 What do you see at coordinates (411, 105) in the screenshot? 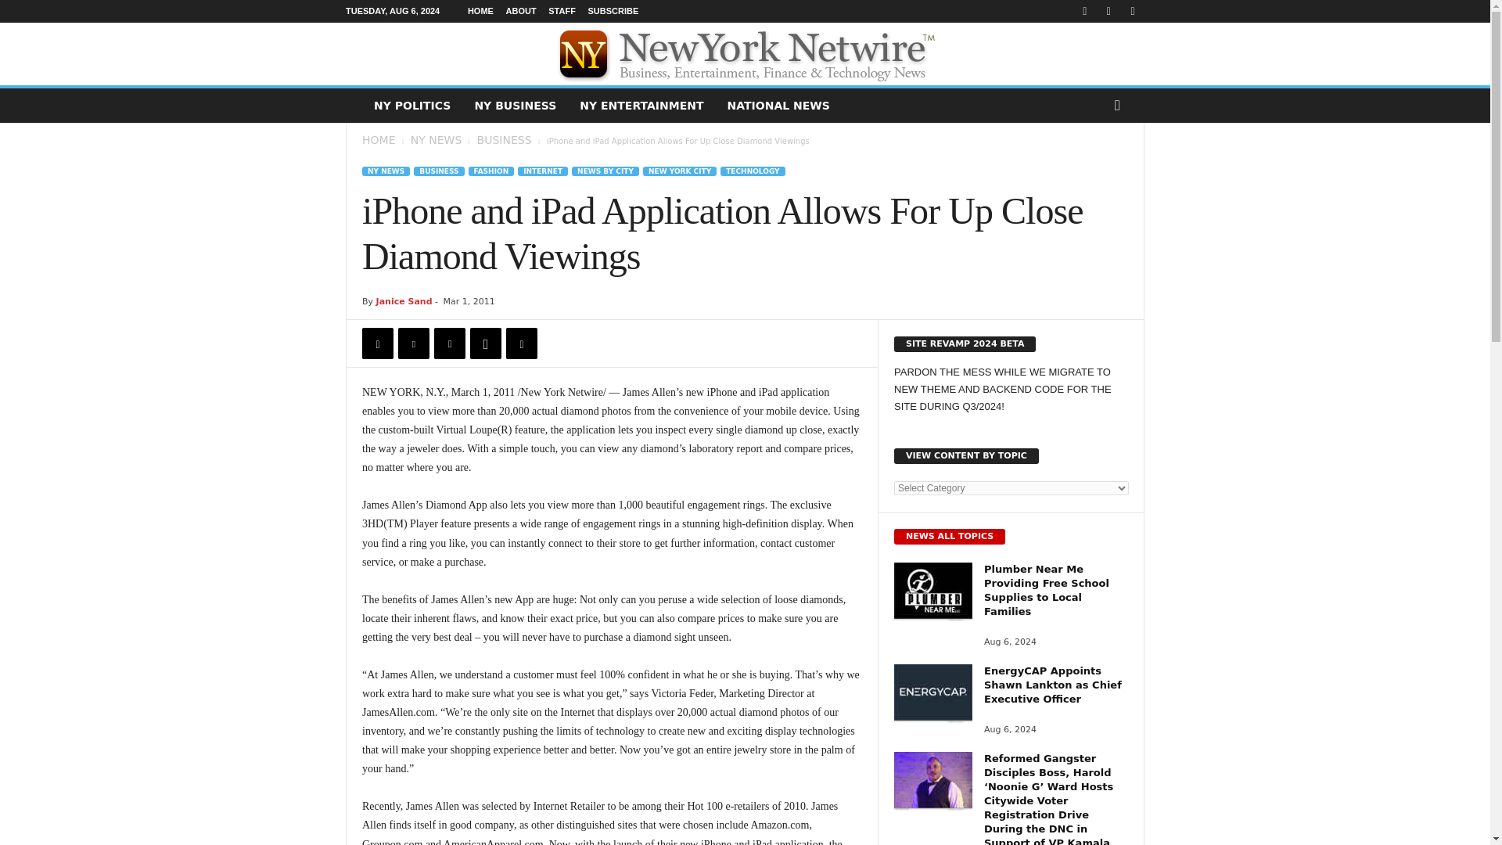
I see `NY POLITICS` at bounding box center [411, 105].